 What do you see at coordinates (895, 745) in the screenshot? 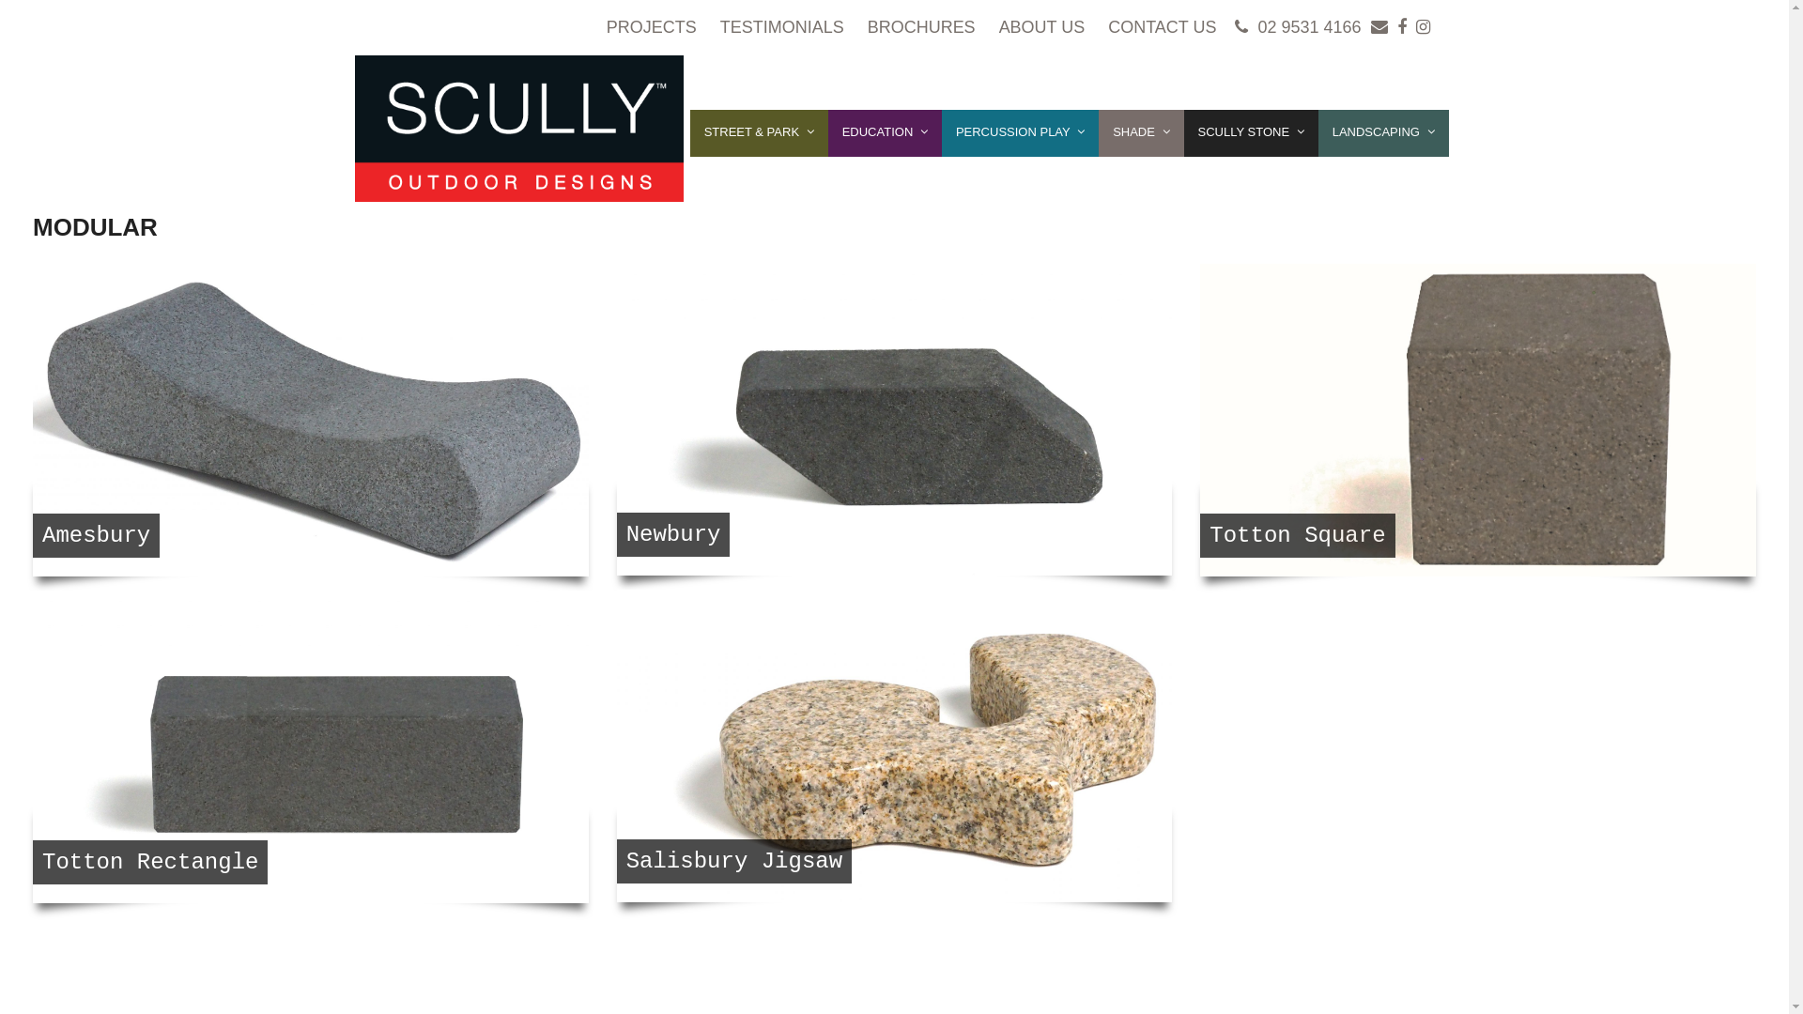
I see `OLYMPUS DIGITAL CAMERA` at bounding box center [895, 745].